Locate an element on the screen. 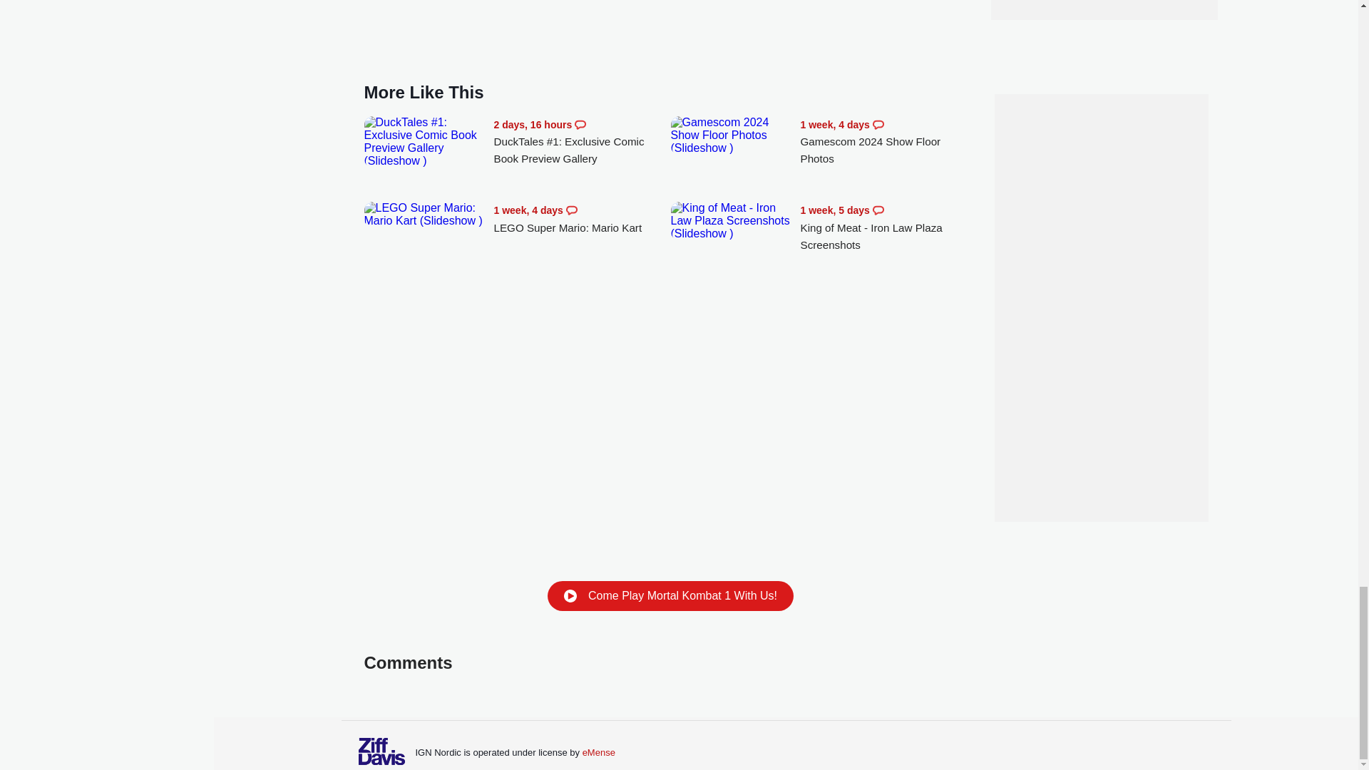  Gamescom 2024 Show Floor Photos is located at coordinates (732, 135).